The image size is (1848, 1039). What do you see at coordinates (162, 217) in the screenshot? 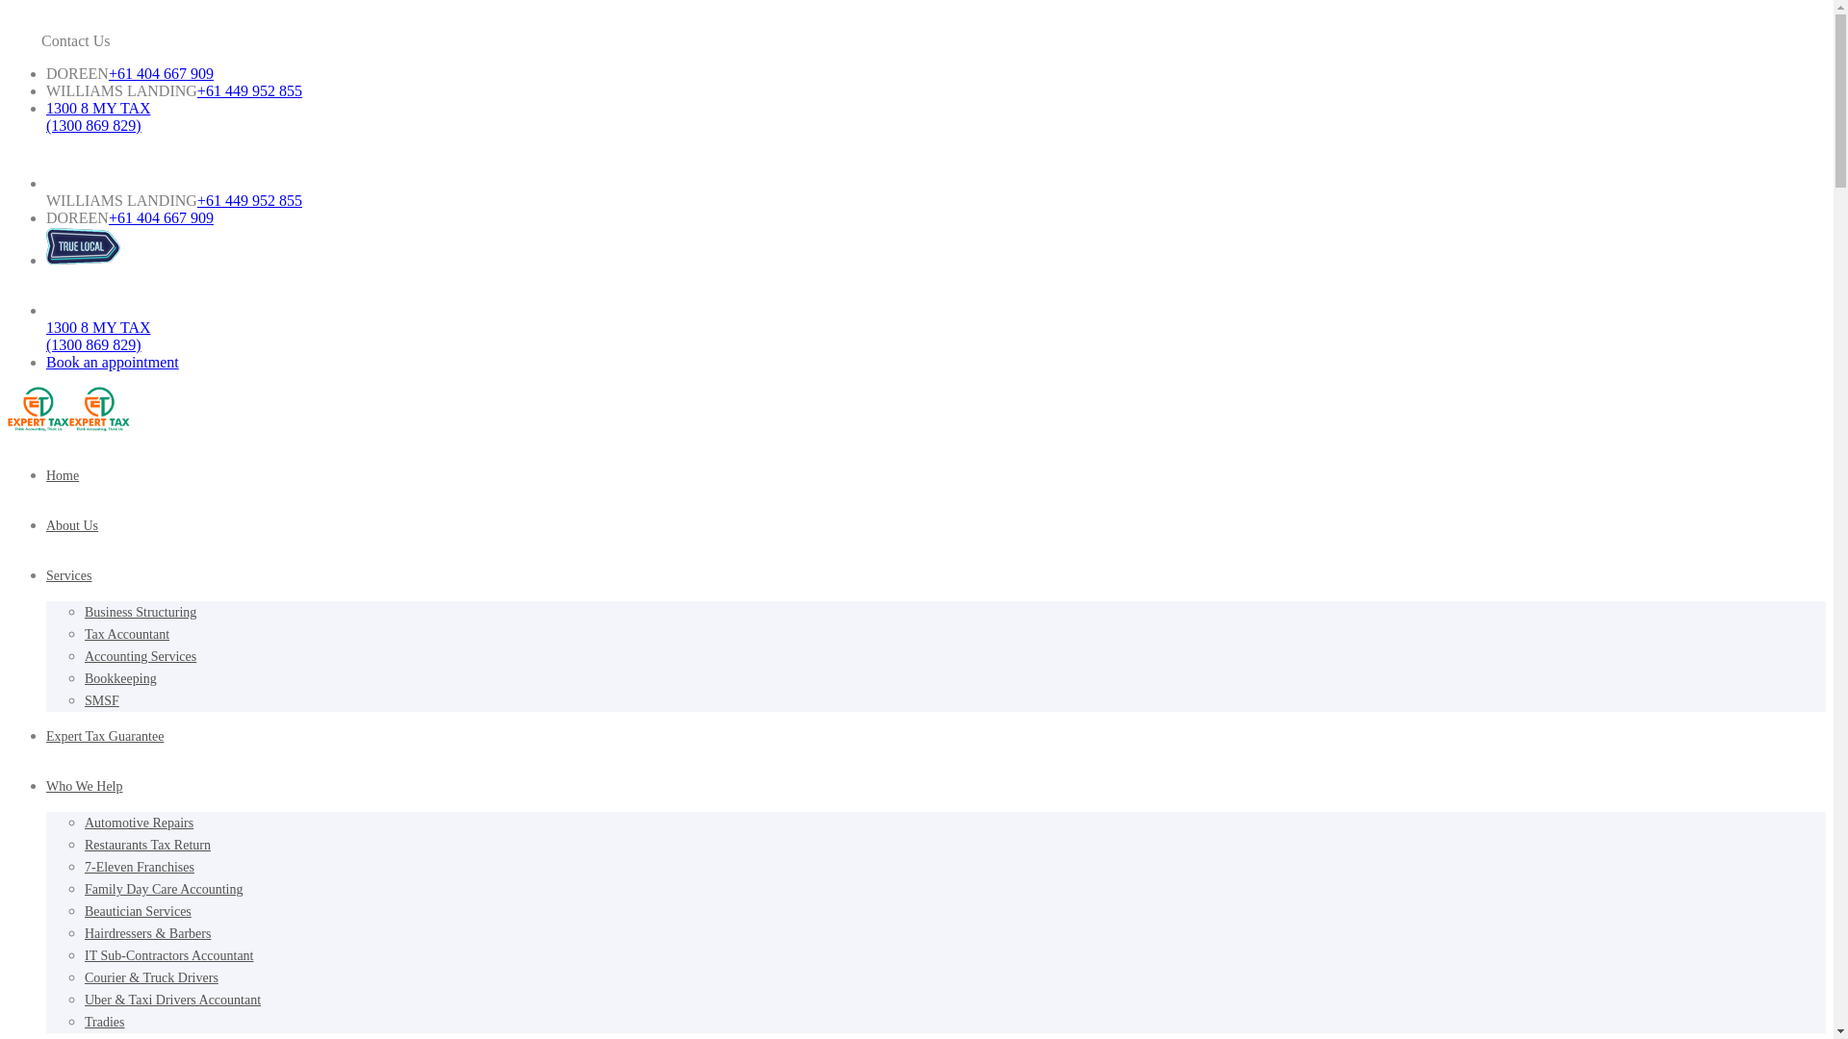
I see `+61 404 667 909` at bounding box center [162, 217].